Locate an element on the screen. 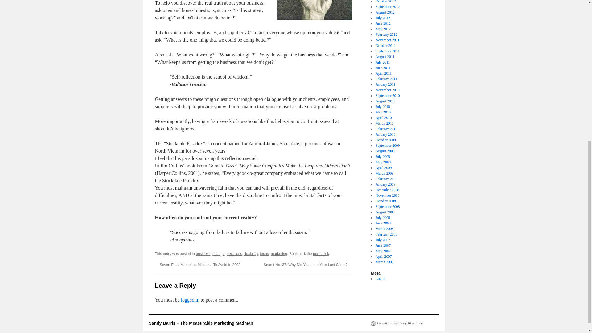 The image size is (592, 333). logged in is located at coordinates (190, 300).